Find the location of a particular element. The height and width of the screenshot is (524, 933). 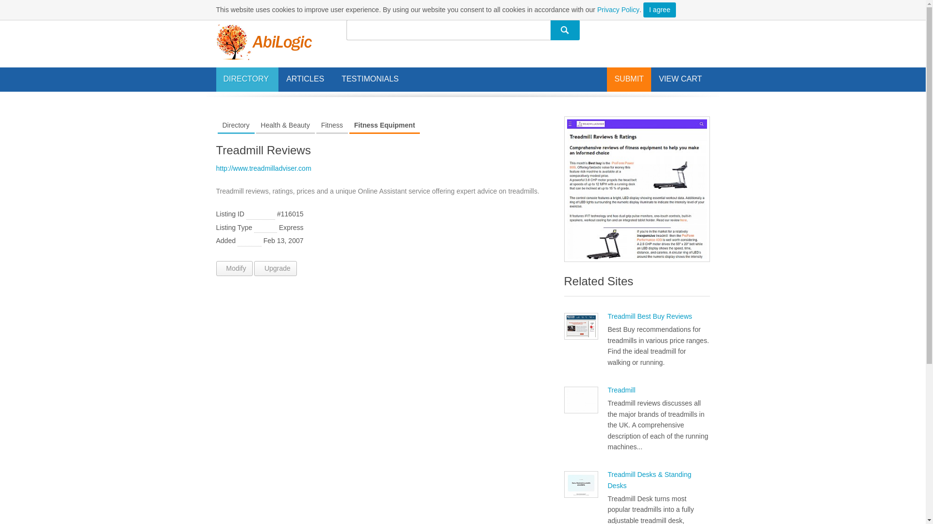

TESTIMONIALS is located at coordinates (370, 79).